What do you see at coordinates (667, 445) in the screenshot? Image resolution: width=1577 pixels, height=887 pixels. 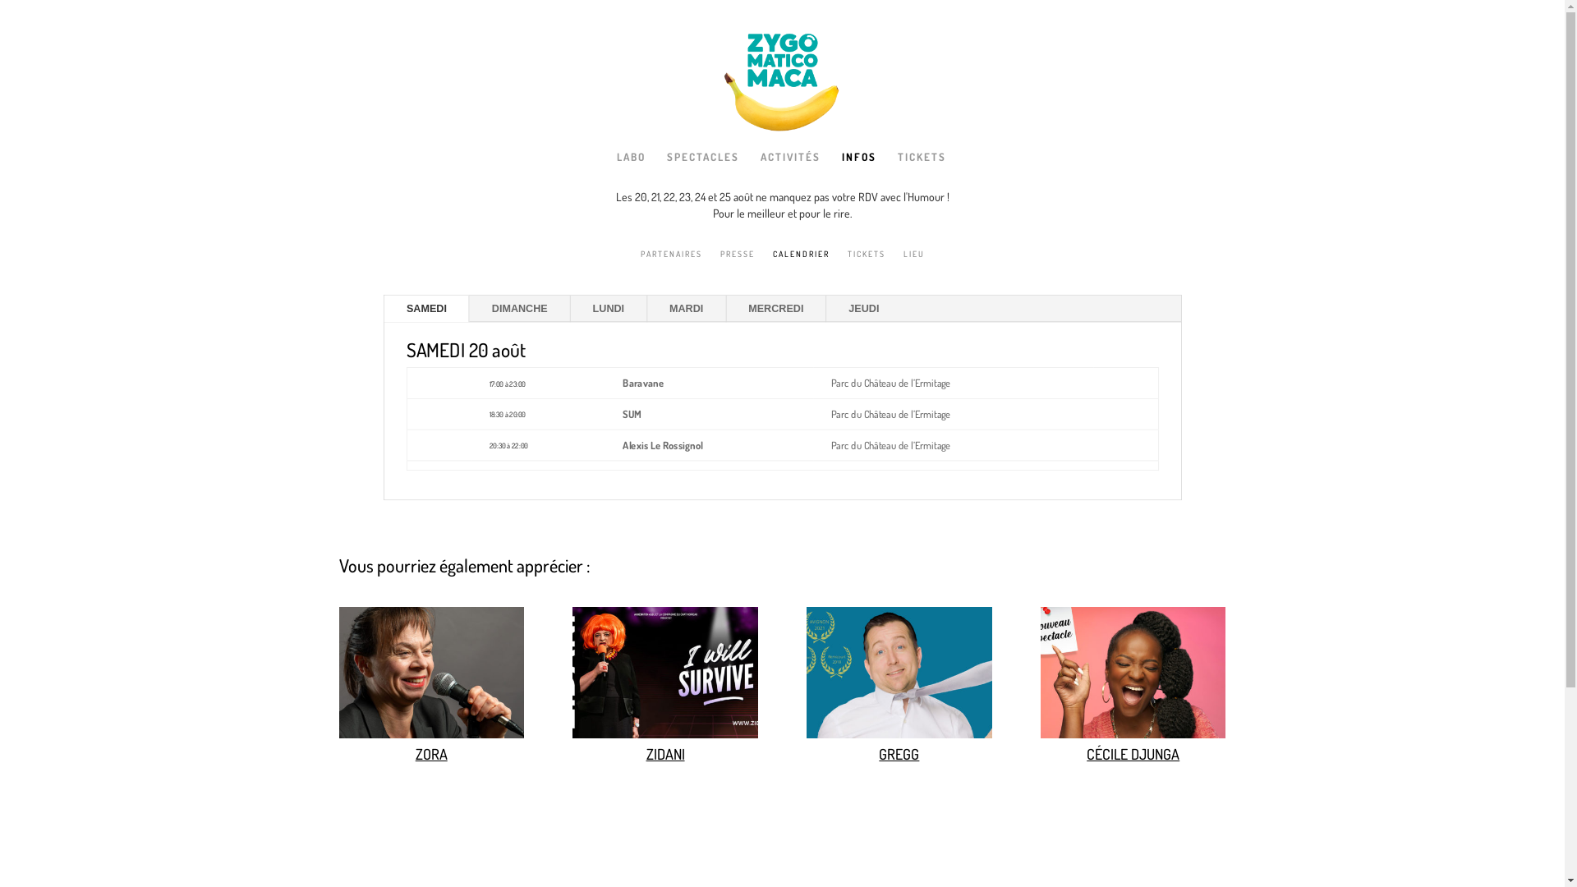 I see `Alexis Le Rossignol` at bounding box center [667, 445].